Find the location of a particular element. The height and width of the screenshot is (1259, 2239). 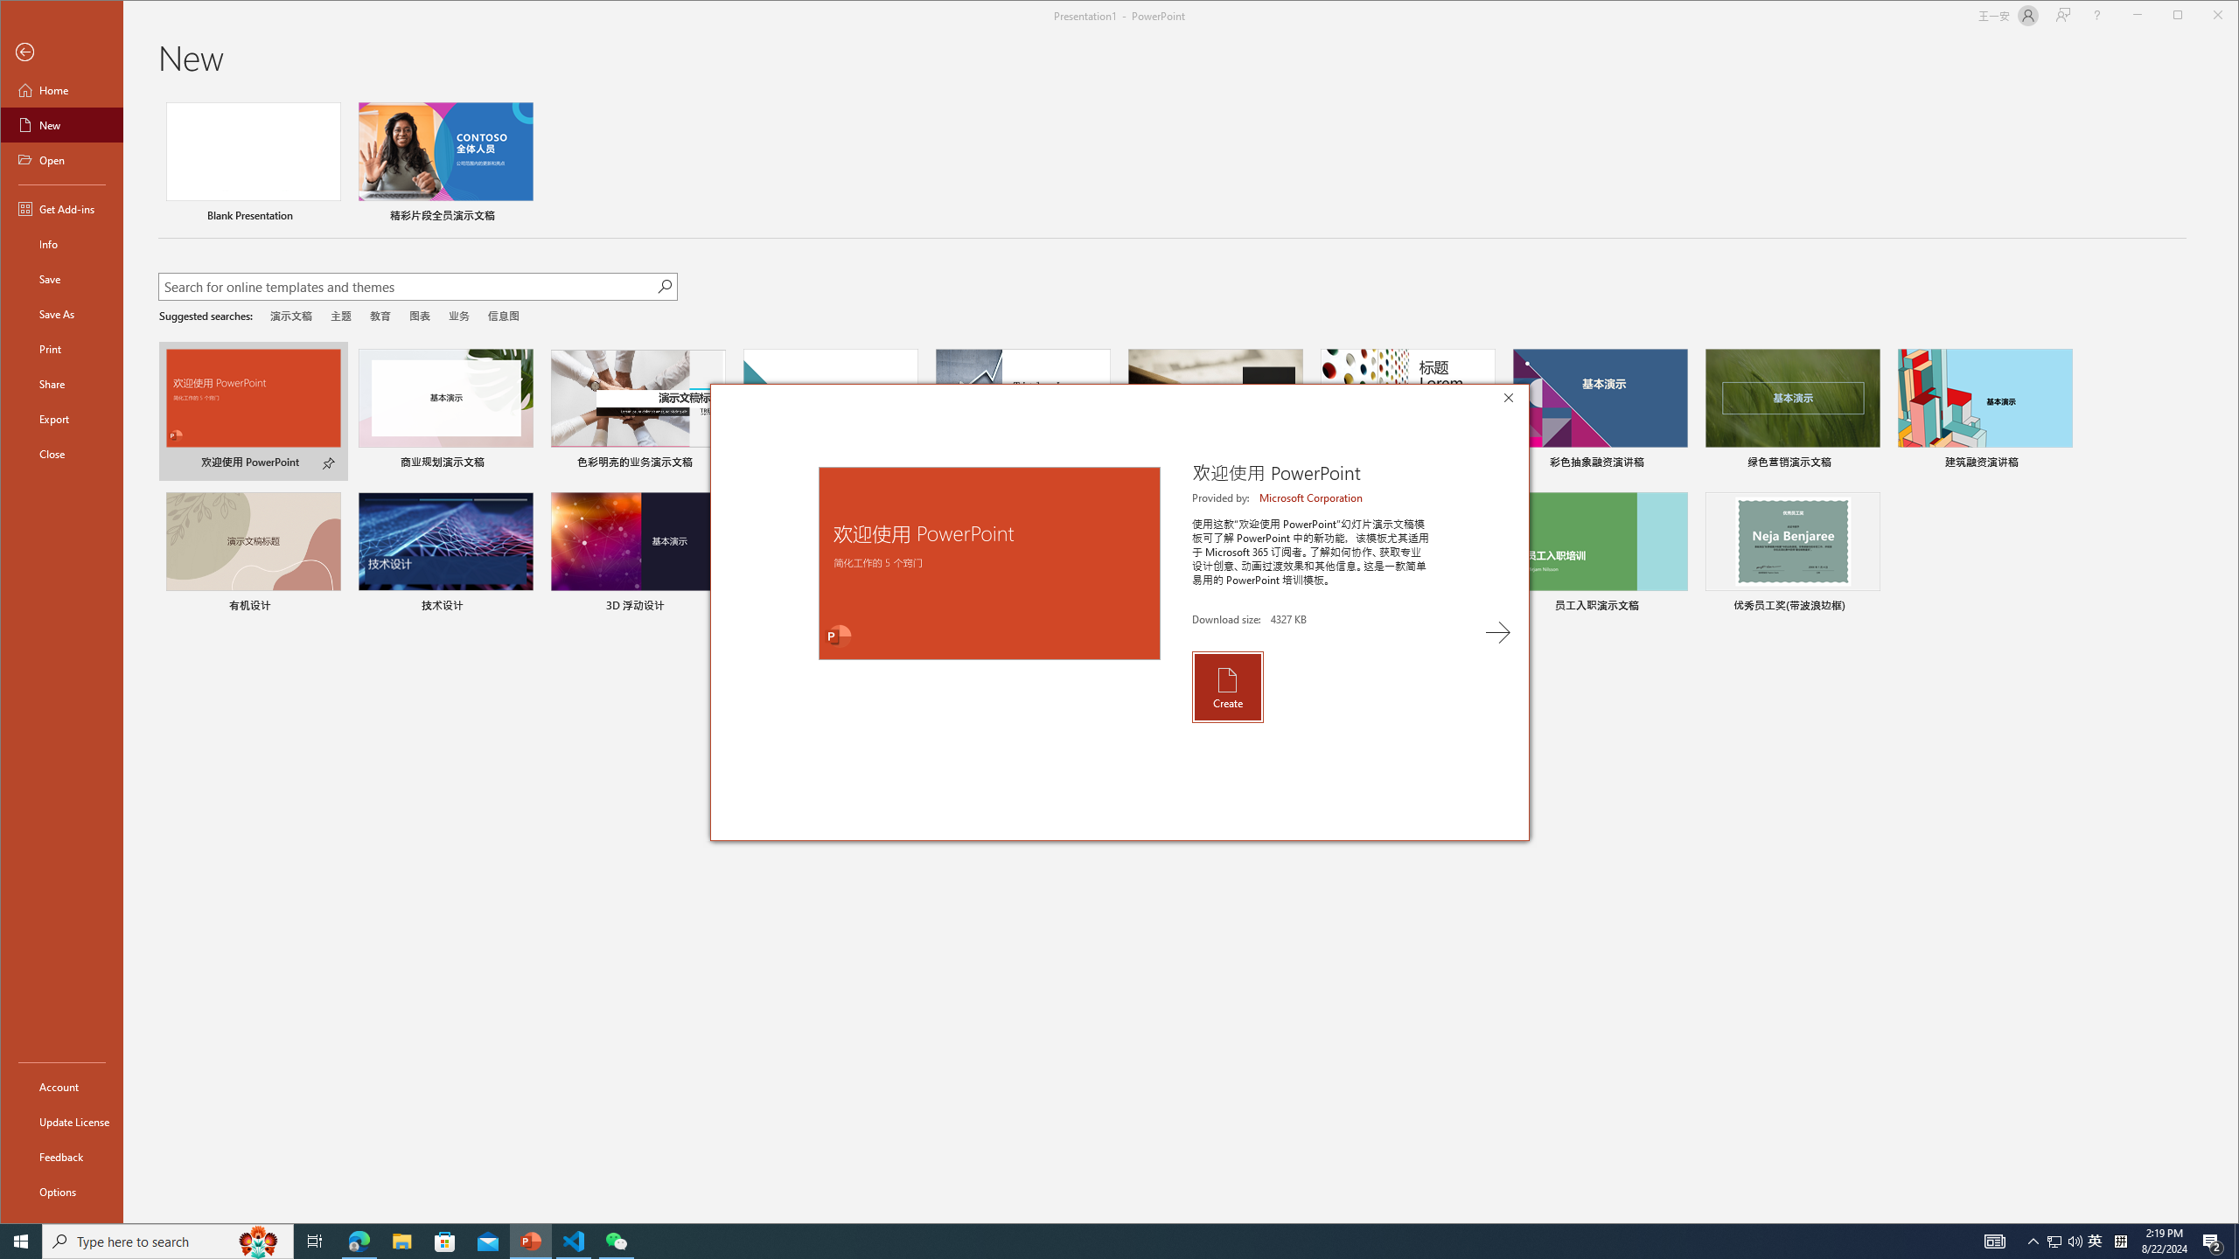

Update License is located at coordinates (61, 1121).